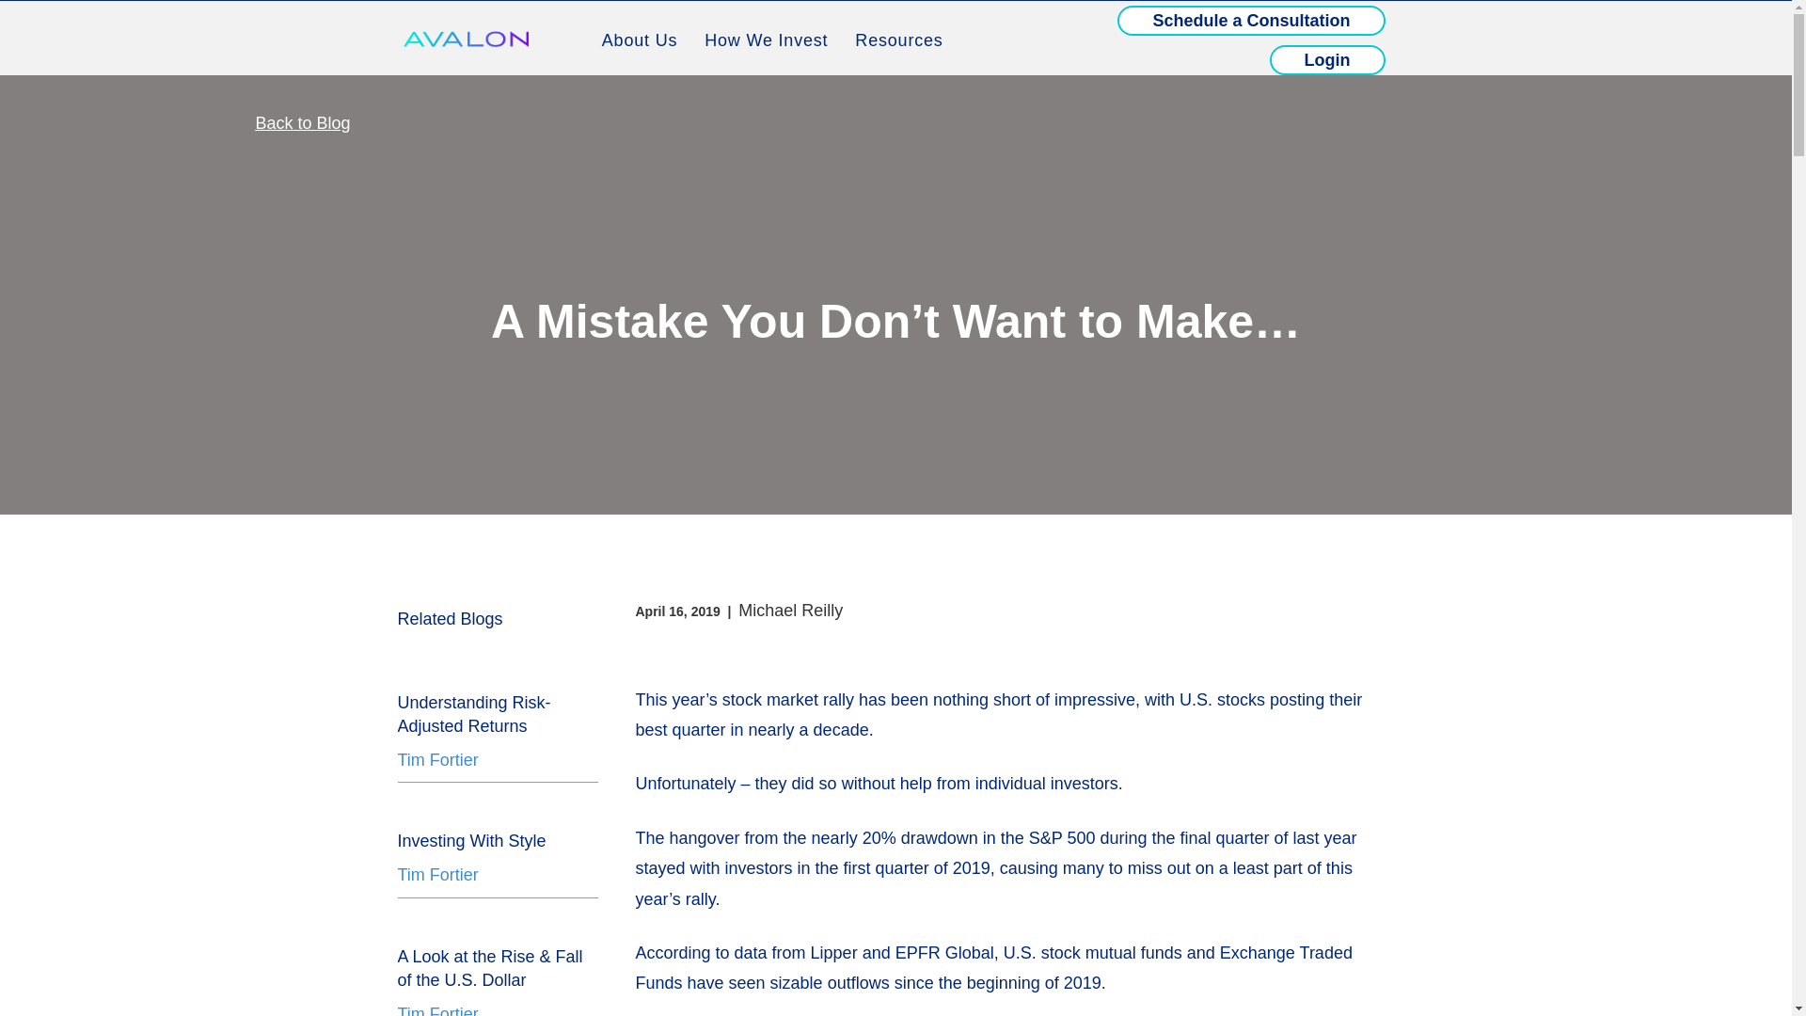 The width and height of the screenshot is (1806, 1016). Describe the element at coordinates (897, 40) in the screenshot. I see `Resources` at that location.